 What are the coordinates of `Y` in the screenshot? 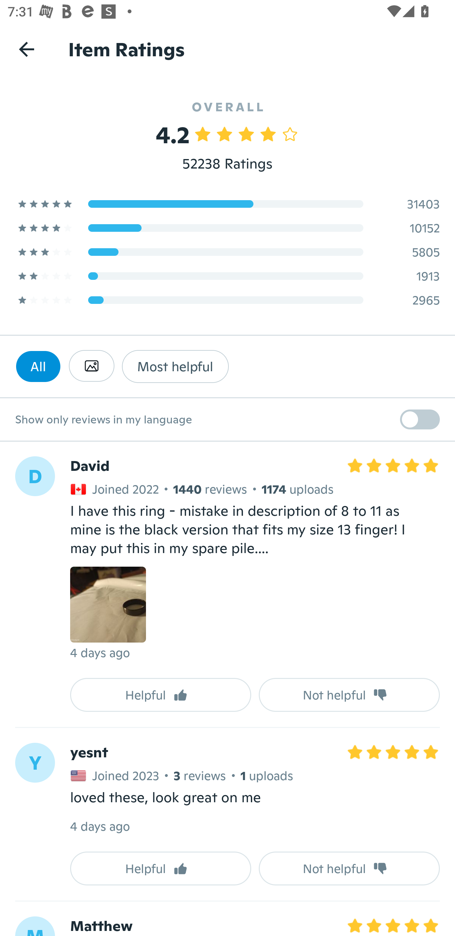 It's located at (35, 763).